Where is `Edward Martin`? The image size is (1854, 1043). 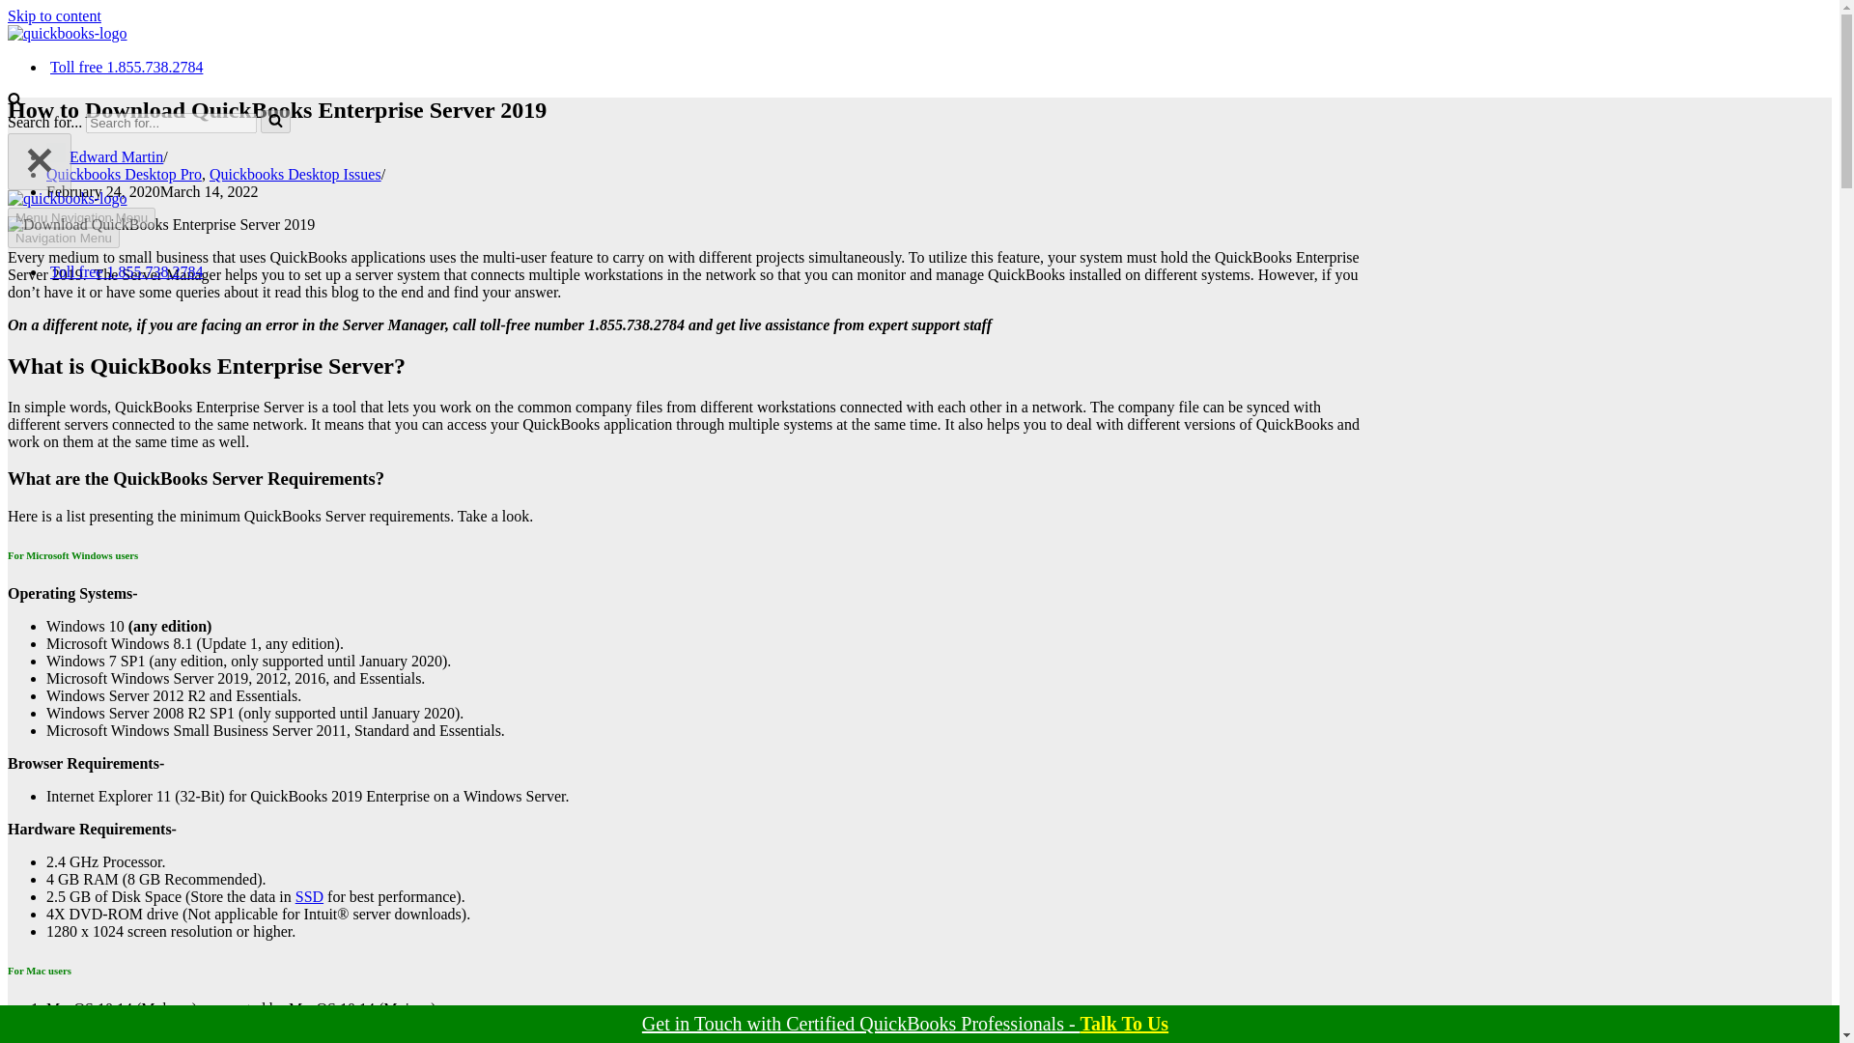 Edward Martin is located at coordinates (116, 156).